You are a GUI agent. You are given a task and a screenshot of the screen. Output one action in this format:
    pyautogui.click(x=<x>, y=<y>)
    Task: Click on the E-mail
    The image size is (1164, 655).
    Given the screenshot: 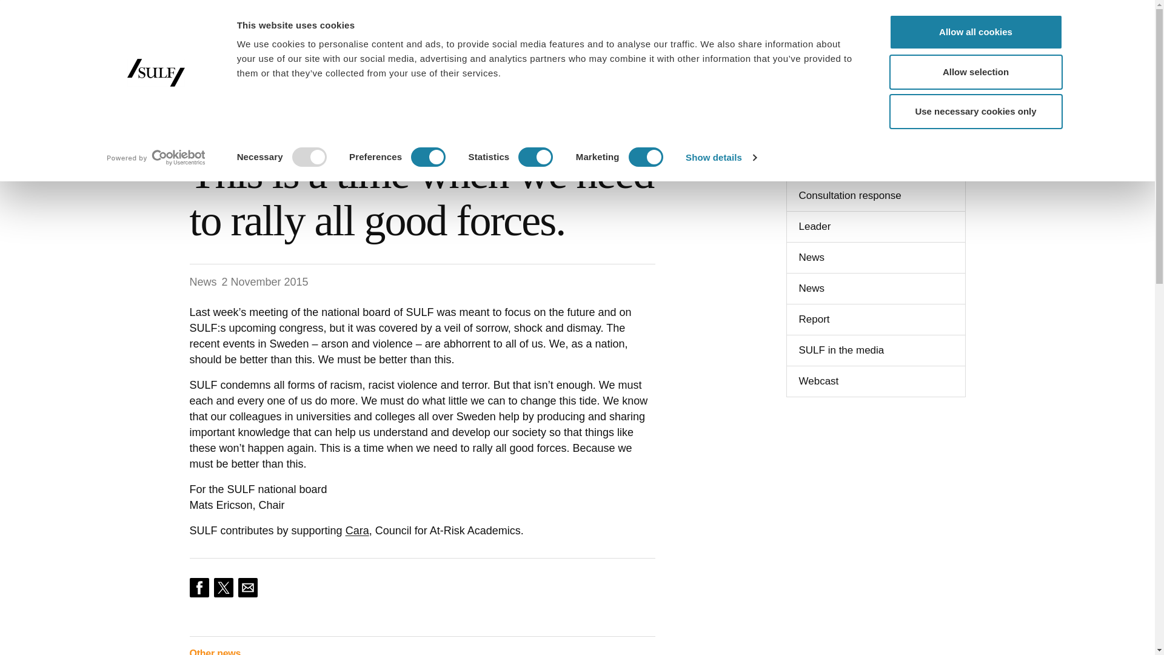 What is the action you would take?
    pyautogui.click(x=247, y=587)
    